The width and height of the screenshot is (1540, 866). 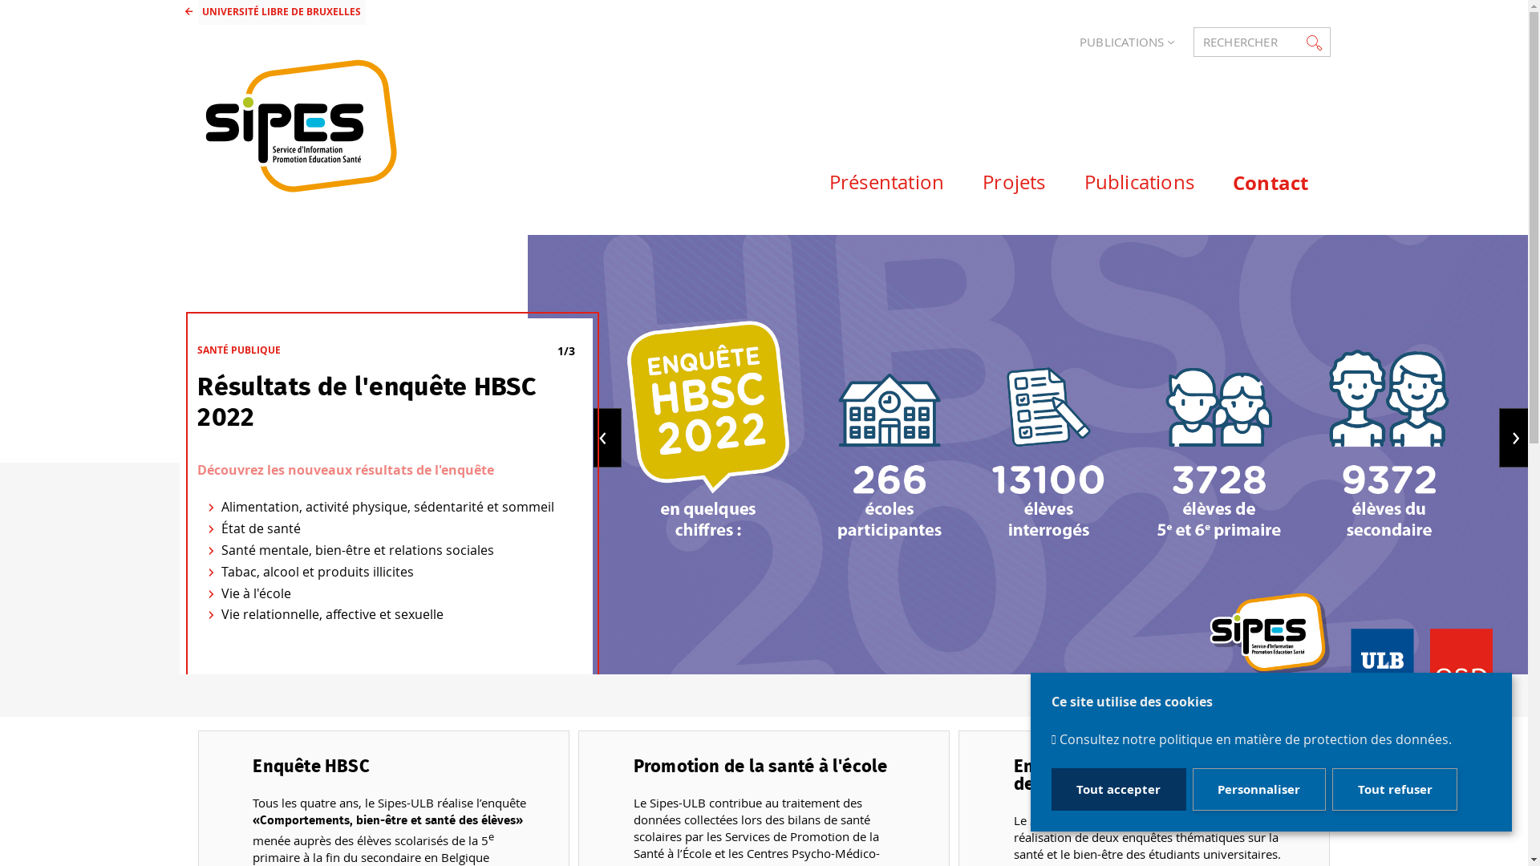 I want to click on Personnaliser, so click(x=1259, y=790).